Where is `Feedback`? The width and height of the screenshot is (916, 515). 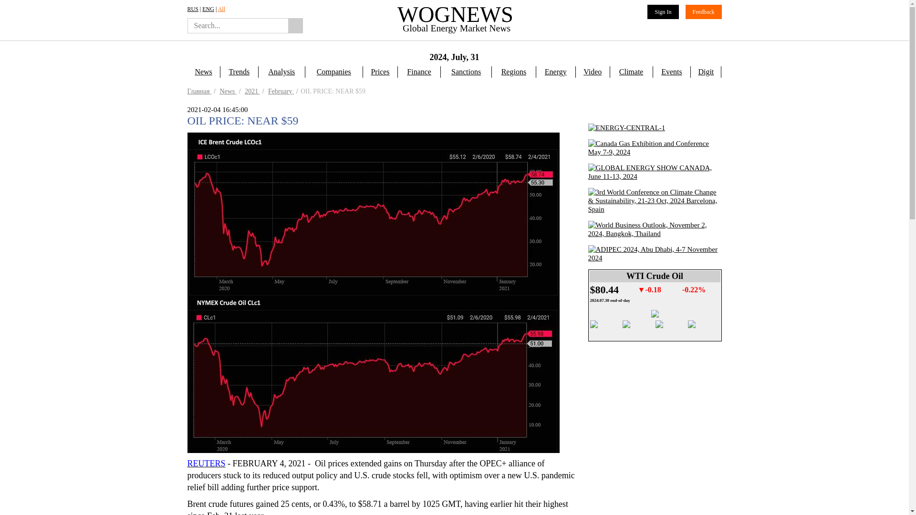 Feedback is located at coordinates (703, 11).